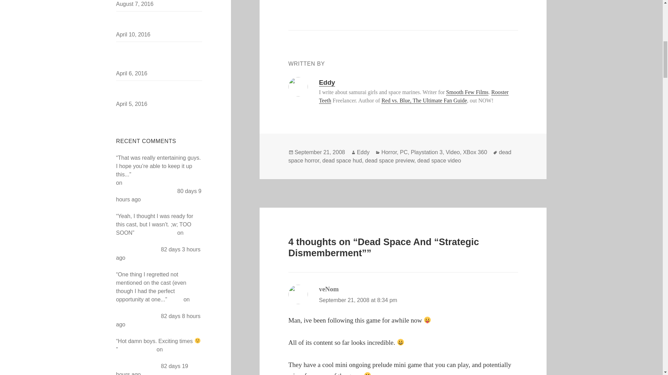 This screenshot has height=375, width=668. What do you see at coordinates (155, 233) in the screenshot?
I see `dapurplesharpie` at bounding box center [155, 233].